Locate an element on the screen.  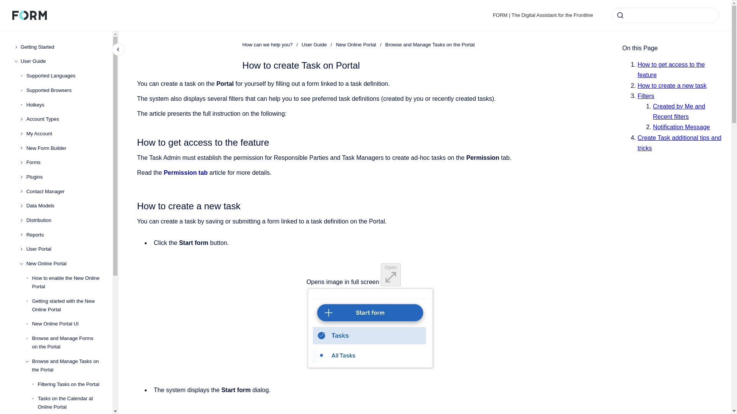
Reports is located at coordinates (64, 235).